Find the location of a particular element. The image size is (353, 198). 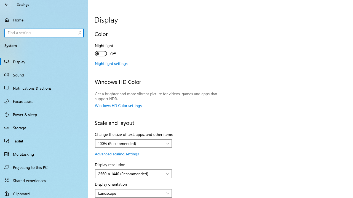

Display orientation is located at coordinates (133, 193).